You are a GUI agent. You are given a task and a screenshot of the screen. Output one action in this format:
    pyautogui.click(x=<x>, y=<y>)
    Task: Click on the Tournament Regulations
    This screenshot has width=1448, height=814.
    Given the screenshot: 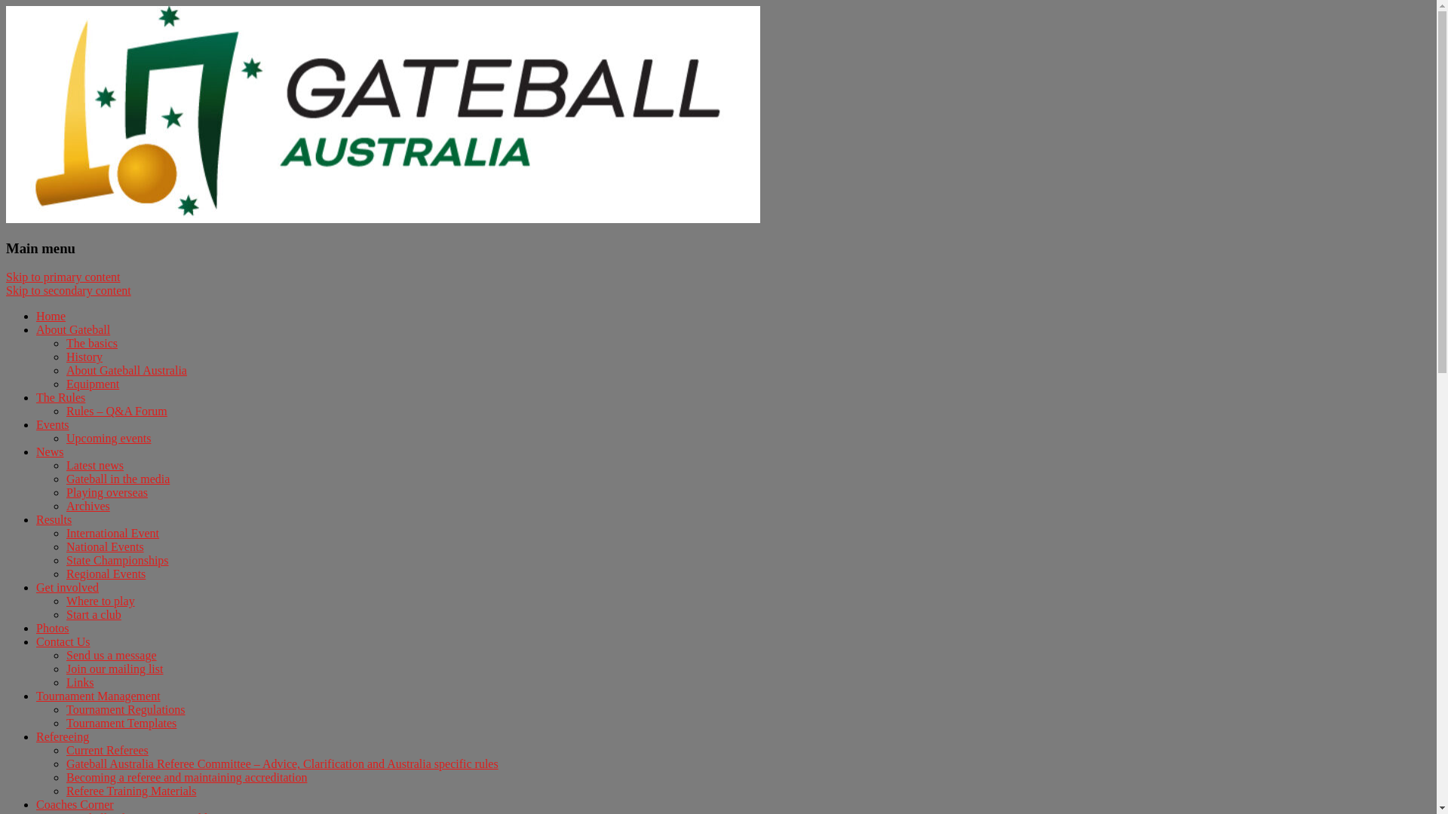 What is the action you would take?
    pyautogui.click(x=125, y=710)
    